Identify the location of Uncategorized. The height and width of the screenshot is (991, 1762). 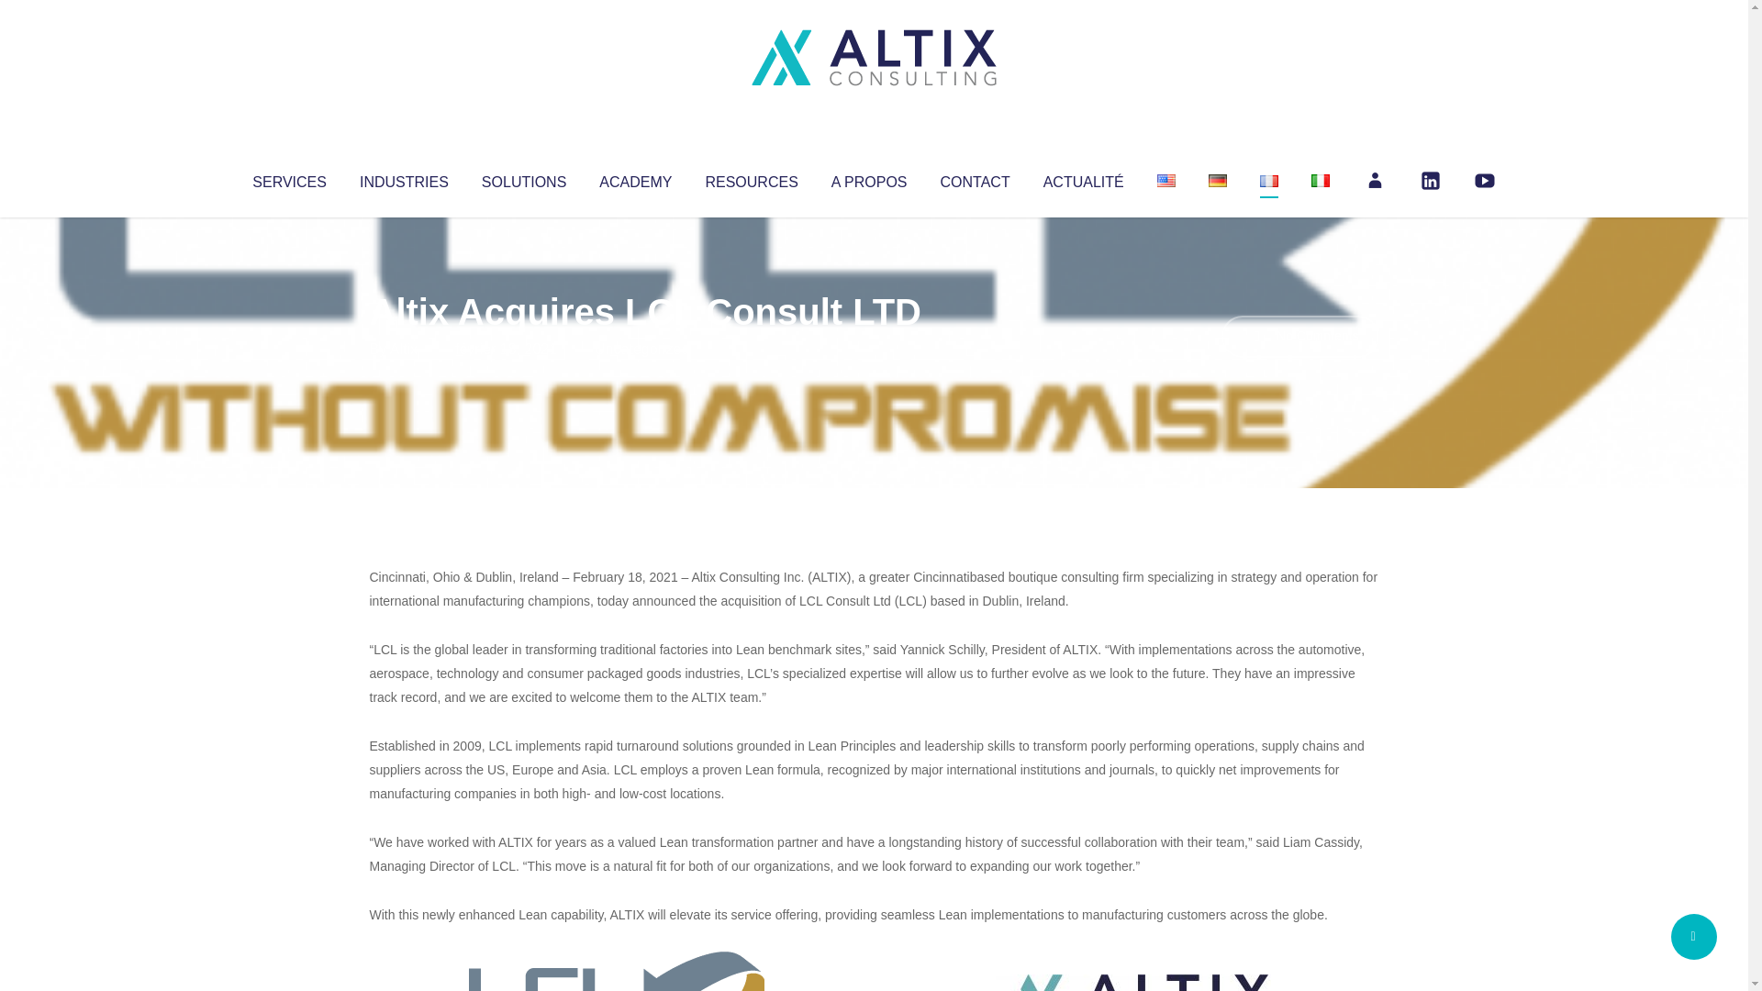
(641, 349).